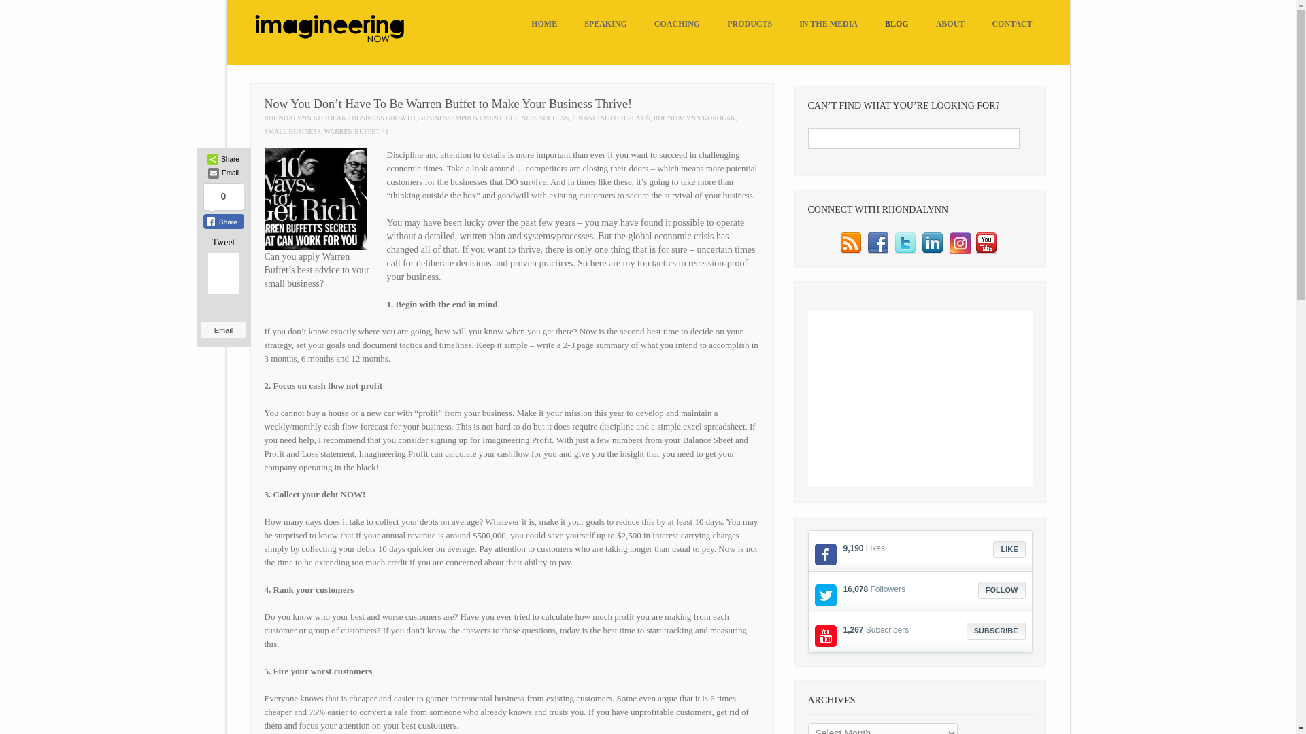 The width and height of the screenshot is (1306, 734). What do you see at coordinates (305, 118) in the screenshot?
I see `RHONDALYNN KOROLAK` at bounding box center [305, 118].